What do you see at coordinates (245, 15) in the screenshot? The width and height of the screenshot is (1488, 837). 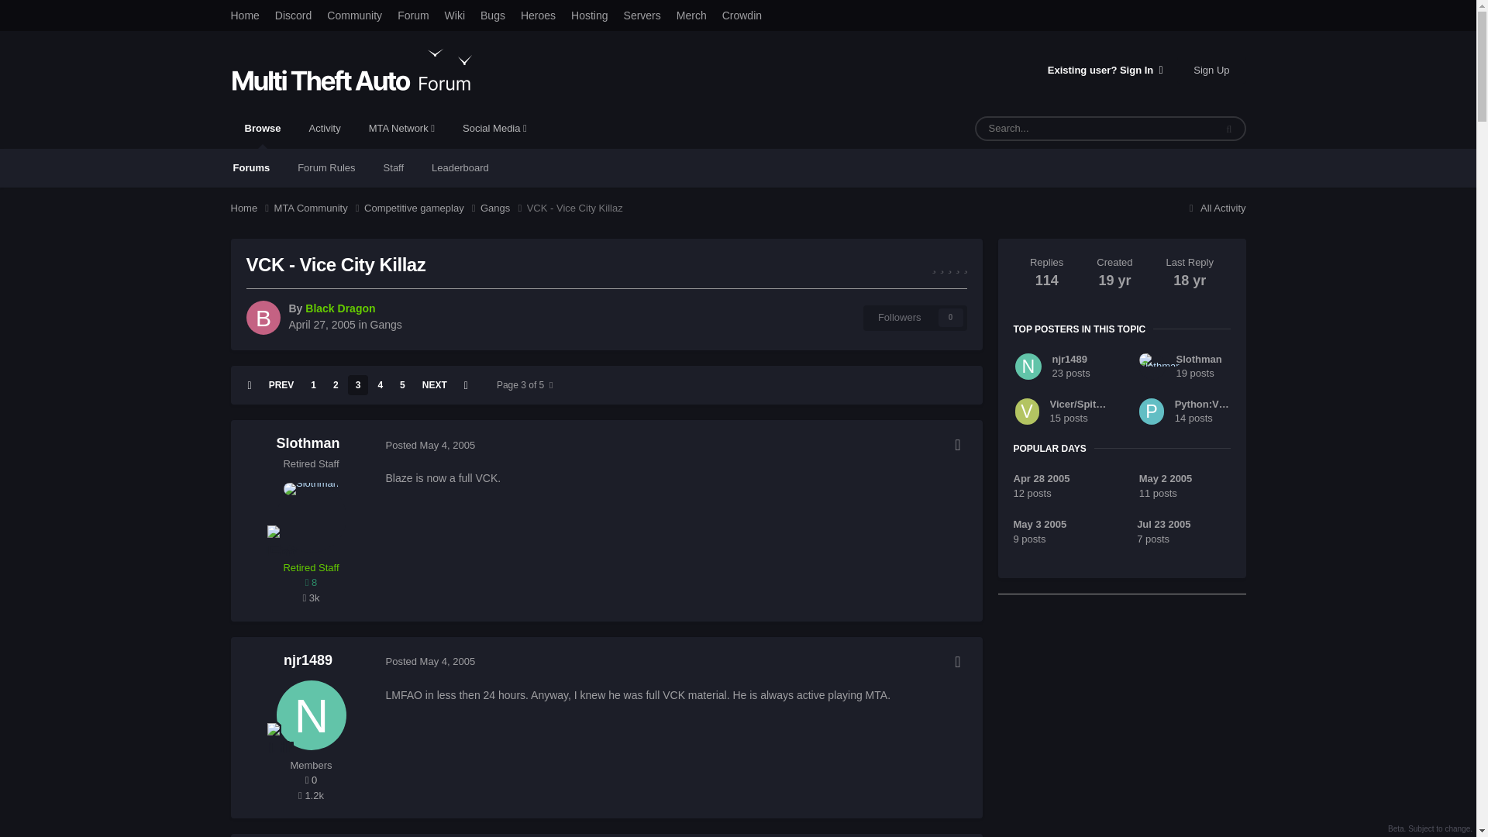 I see `Home` at bounding box center [245, 15].